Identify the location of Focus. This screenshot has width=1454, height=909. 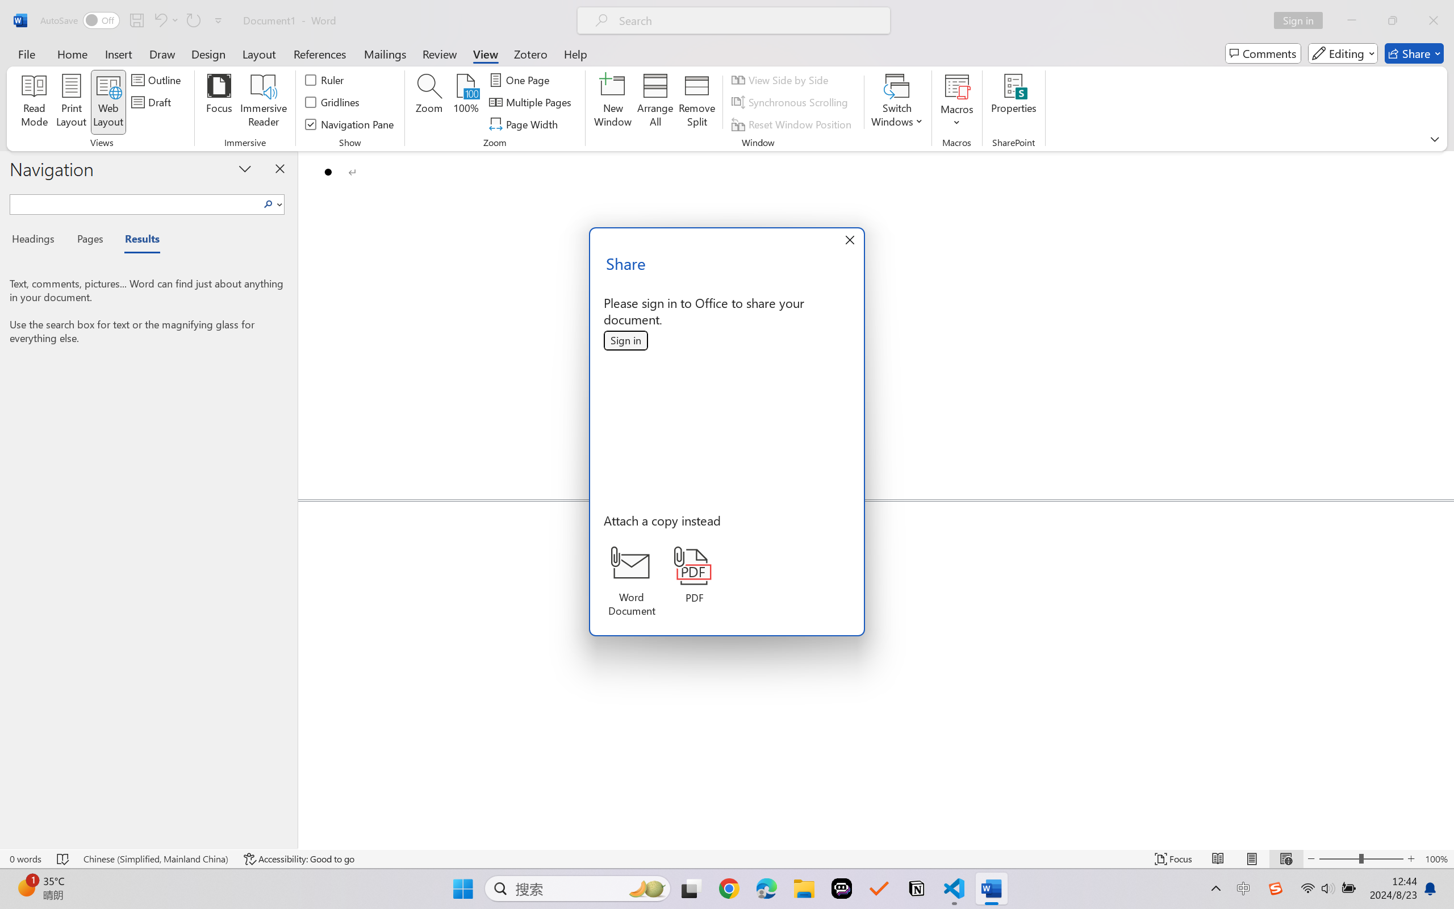
(219, 102).